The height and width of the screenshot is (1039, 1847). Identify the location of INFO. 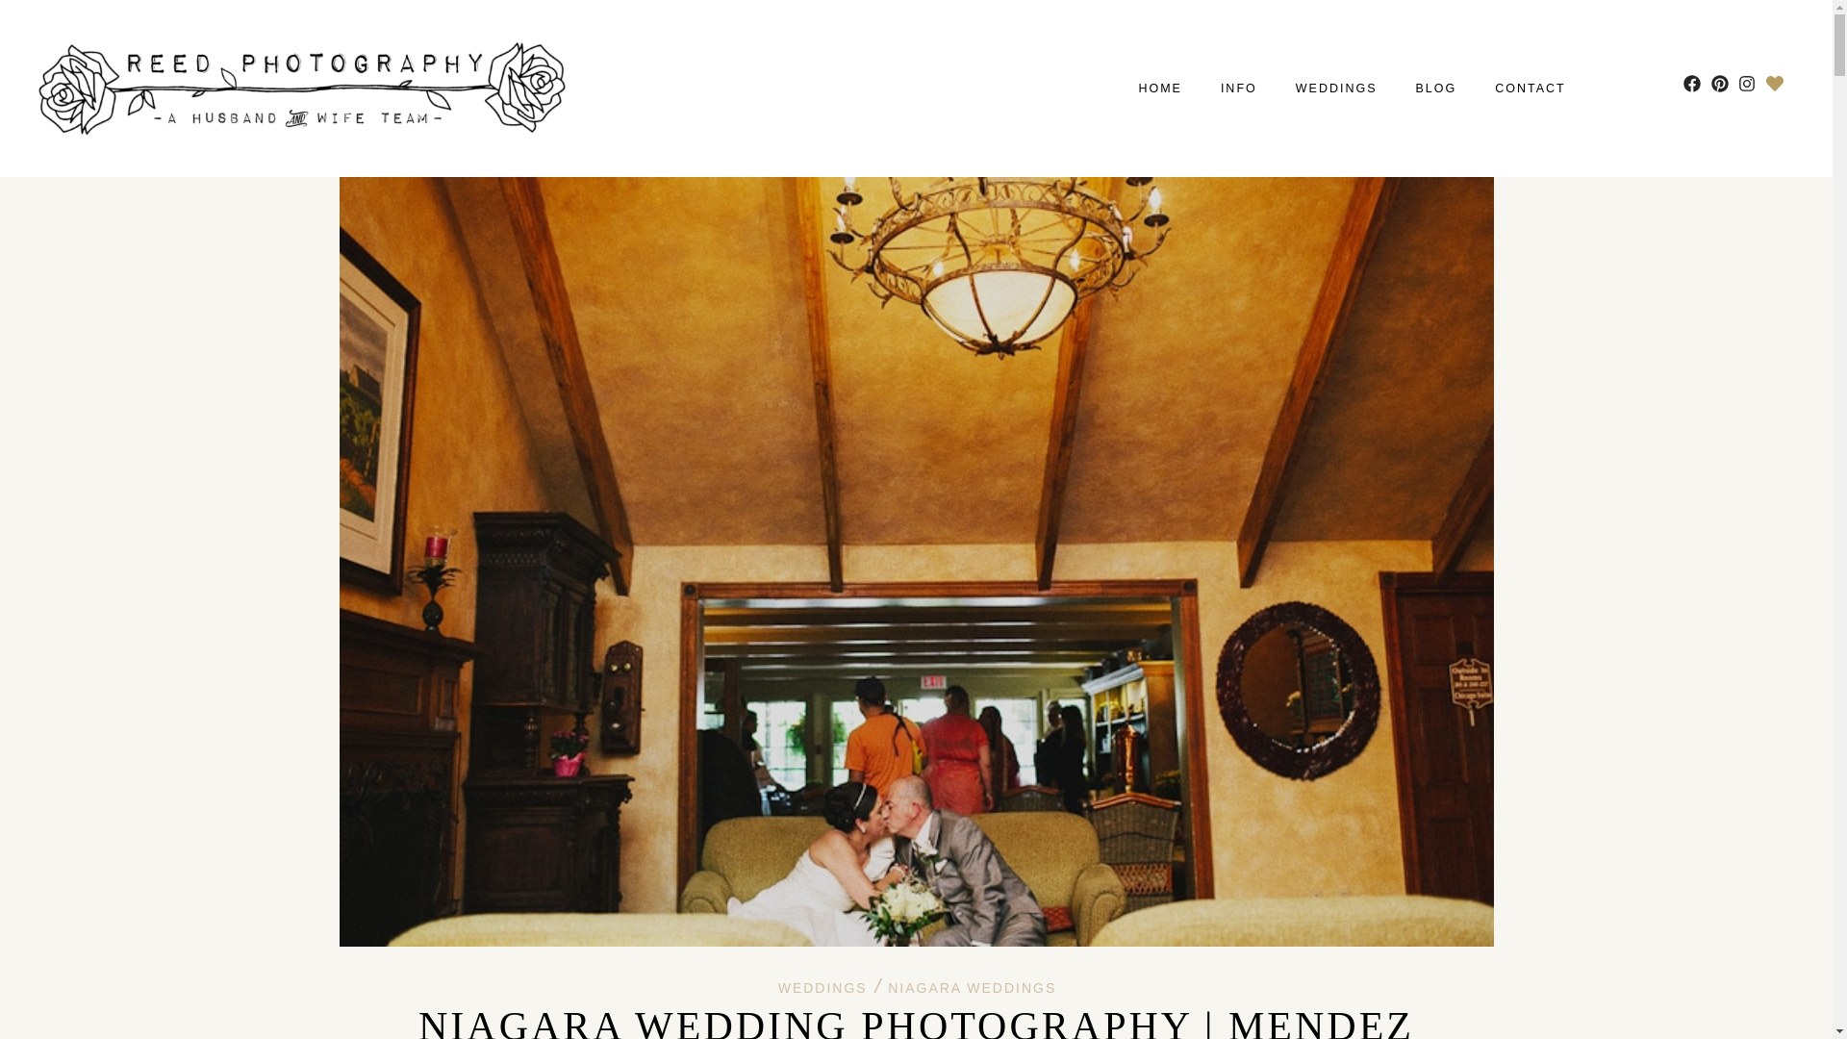
(1239, 89).